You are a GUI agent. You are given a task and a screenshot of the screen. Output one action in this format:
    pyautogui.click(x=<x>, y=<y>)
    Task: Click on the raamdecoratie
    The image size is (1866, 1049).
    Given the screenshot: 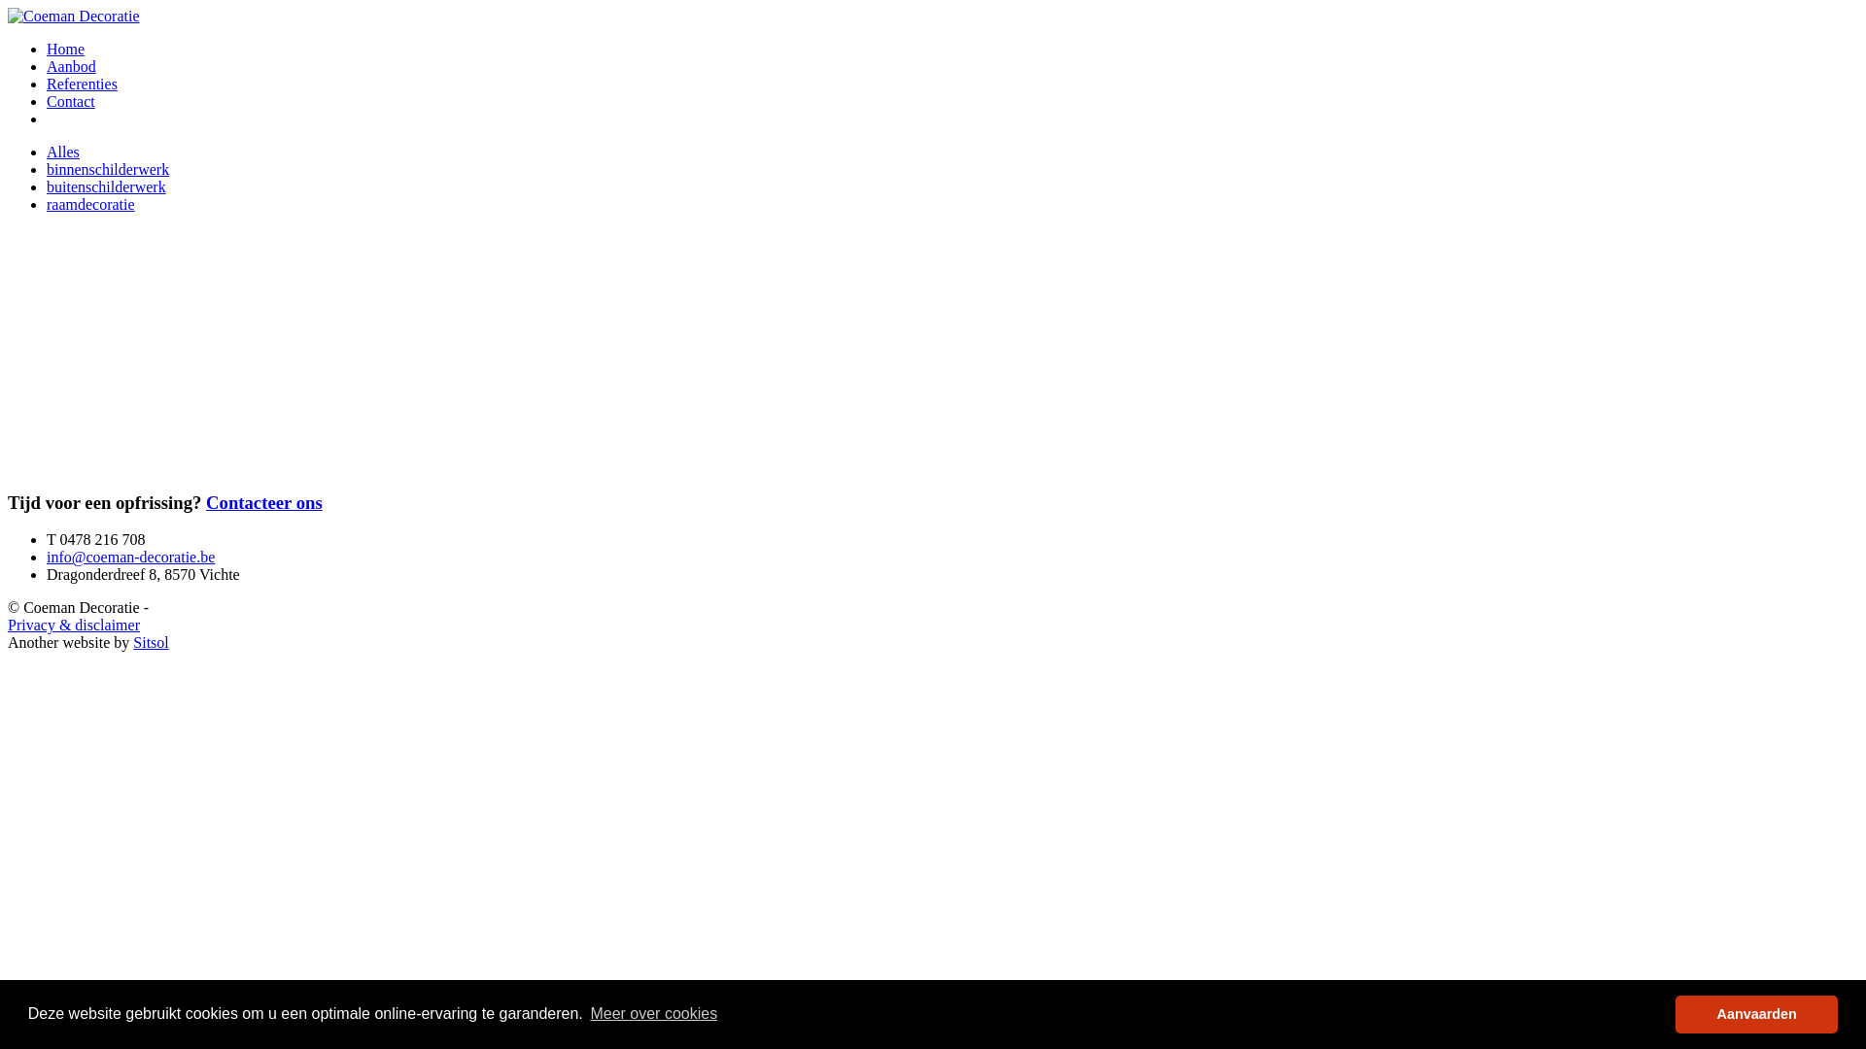 What is the action you would take?
    pyautogui.click(x=91, y=204)
    